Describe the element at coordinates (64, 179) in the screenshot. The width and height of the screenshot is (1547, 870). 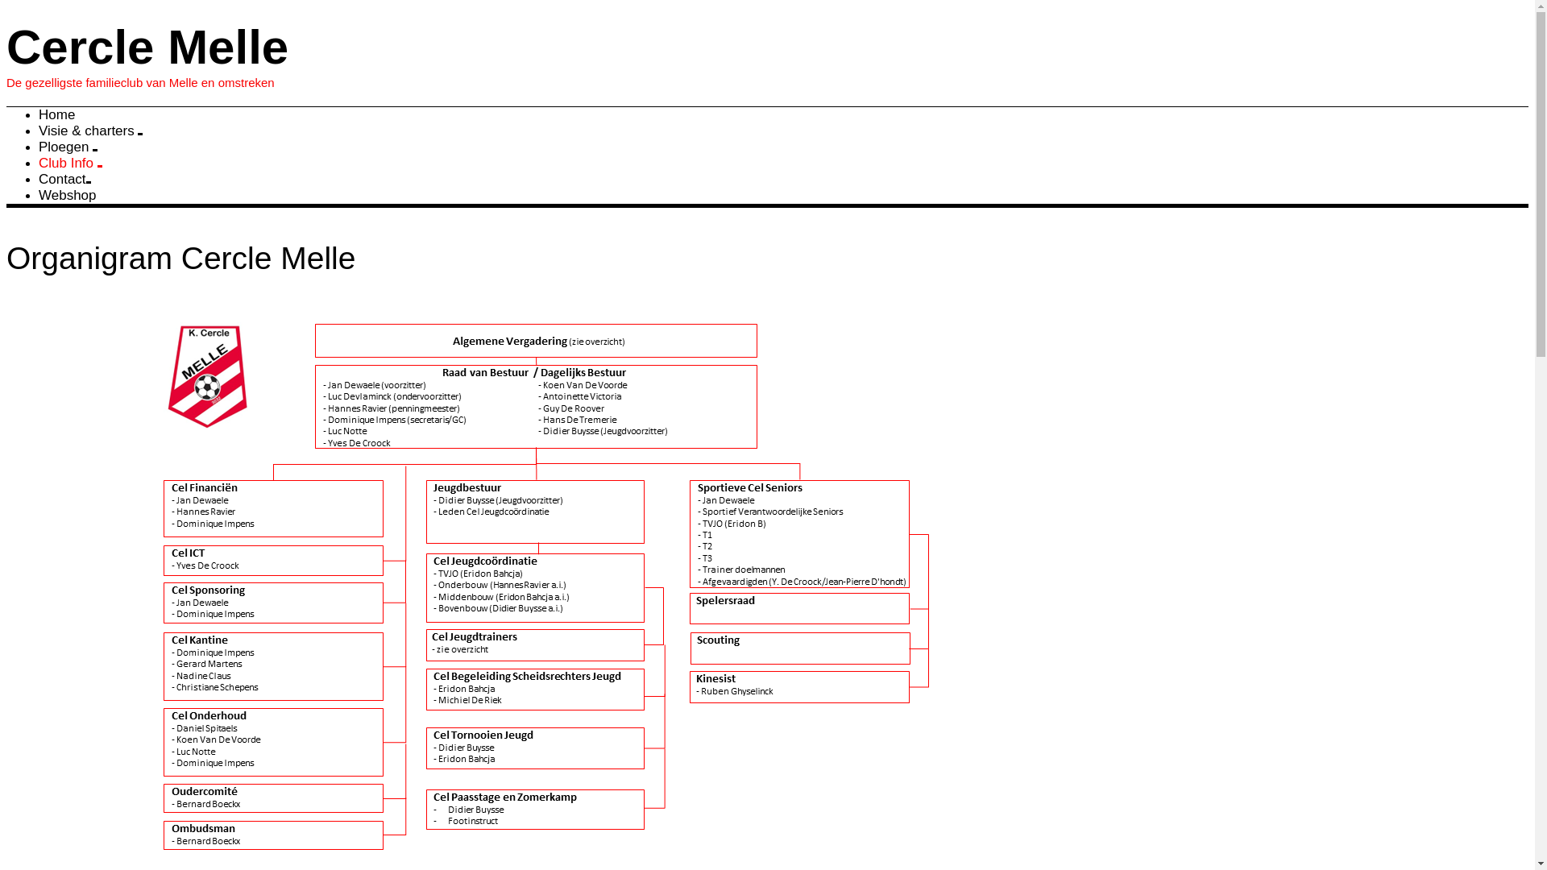
I see `Contact` at that location.